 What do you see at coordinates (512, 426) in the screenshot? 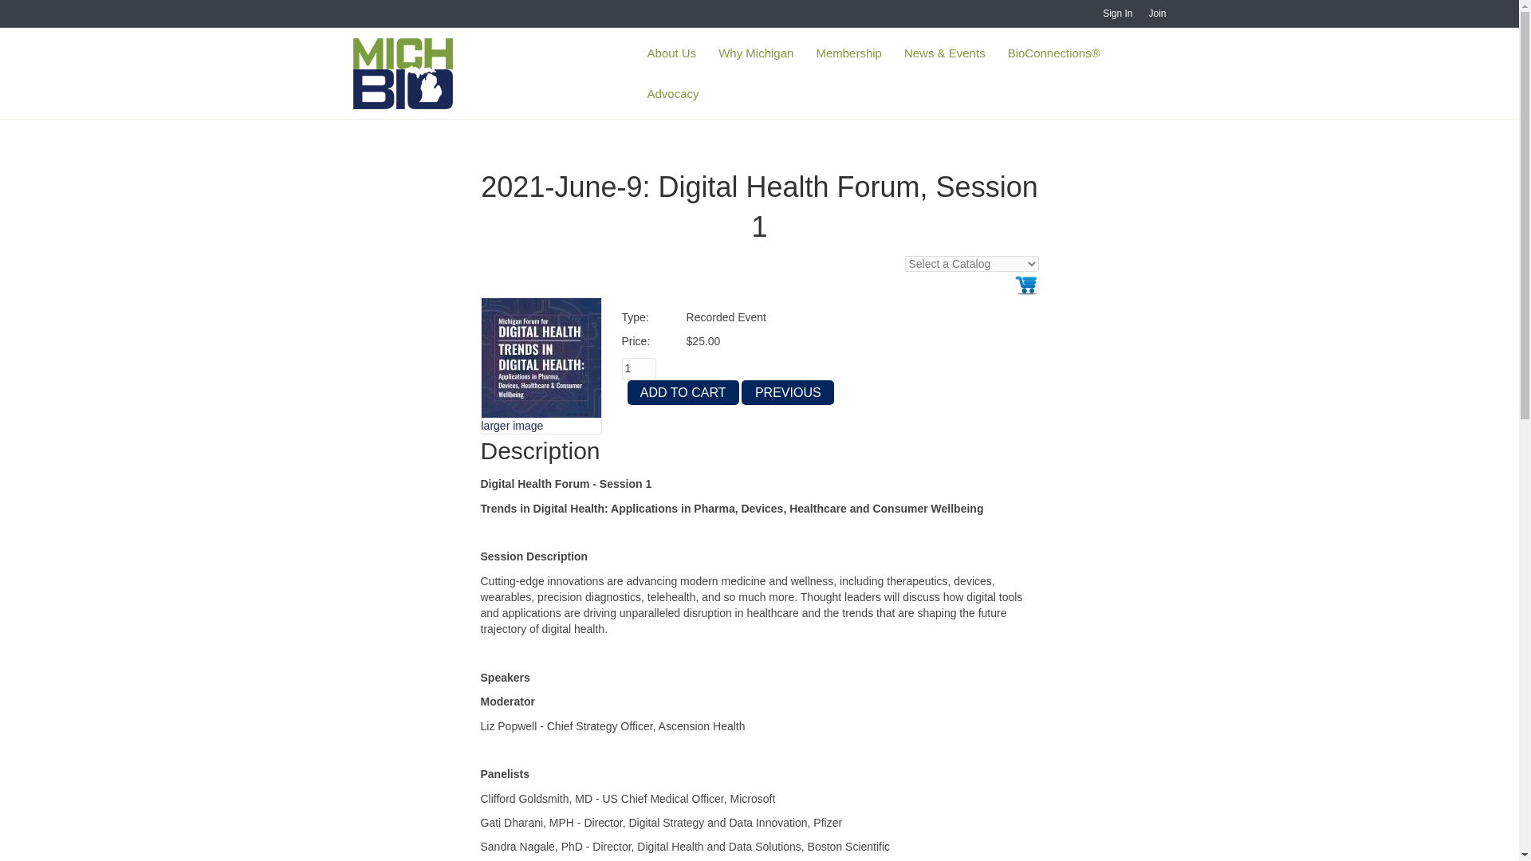
I see `larger image` at bounding box center [512, 426].